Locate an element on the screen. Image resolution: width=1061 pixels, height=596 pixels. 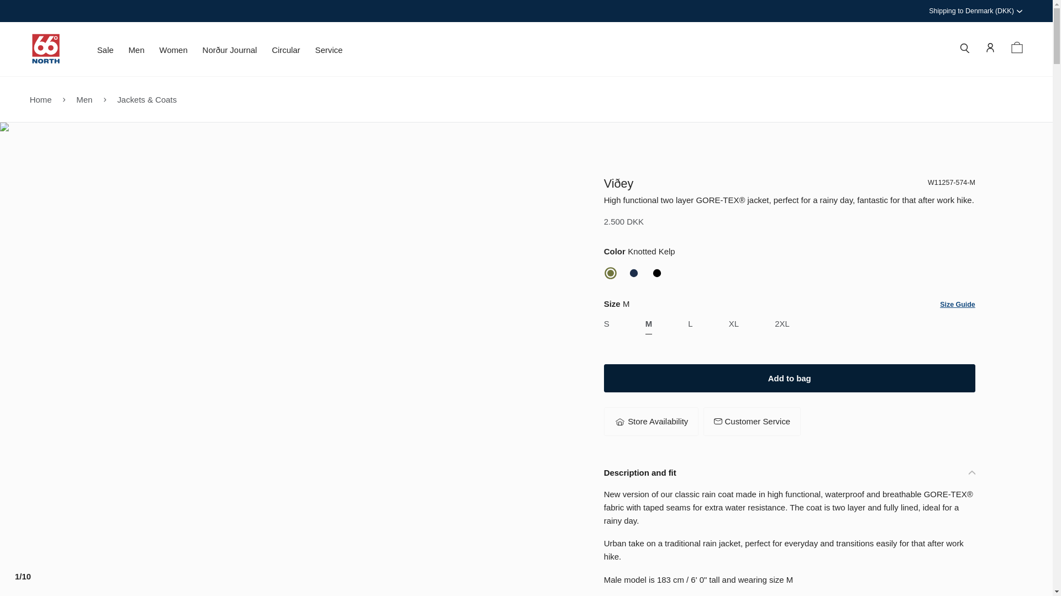
Men is located at coordinates (136, 53).